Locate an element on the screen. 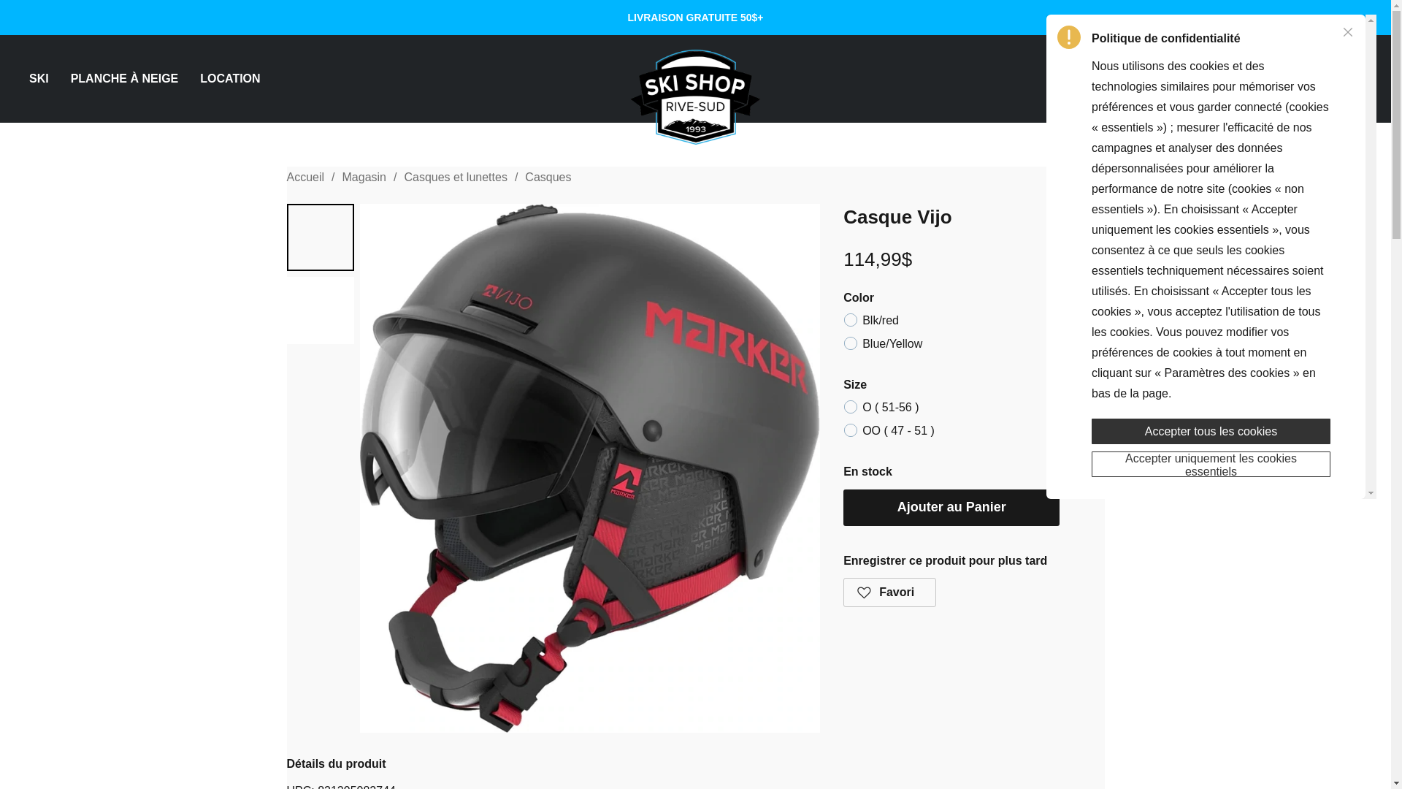 Image resolution: width=1402 pixels, height=789 pixels. LOCATION is located at coordinates (224, 79).